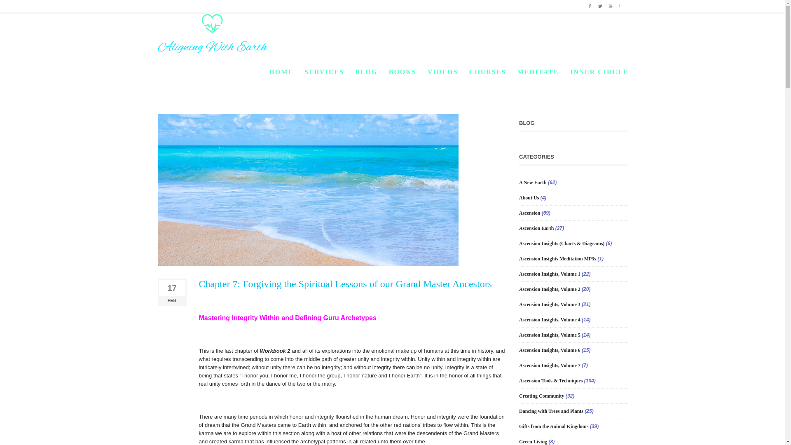 This screenshot has width=791, height=445. I want to click on Twitter, so click(600, 5).